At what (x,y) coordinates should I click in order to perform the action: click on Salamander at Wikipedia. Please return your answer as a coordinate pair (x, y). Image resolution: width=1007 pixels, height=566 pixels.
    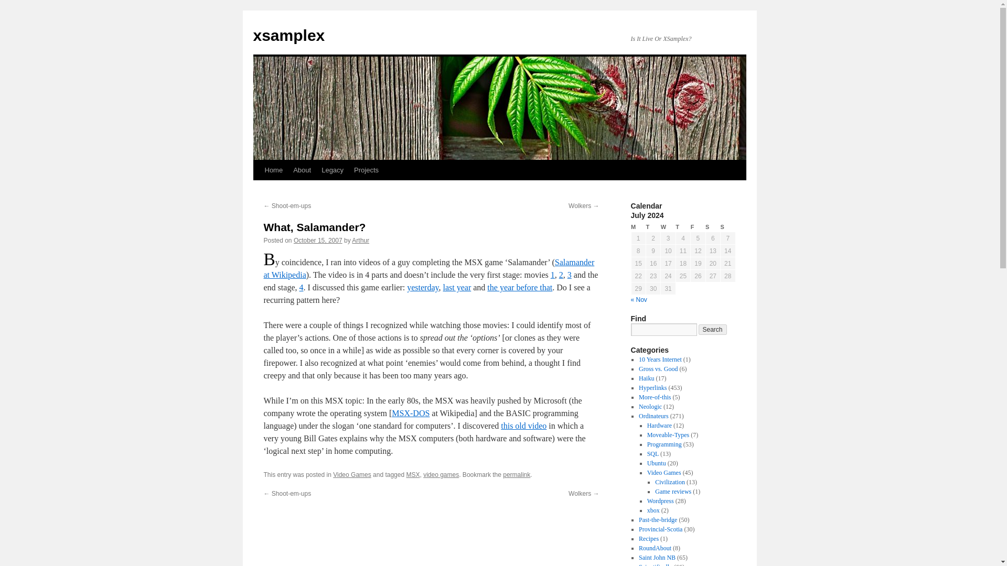
    Looking at the image, I should click on (428, 268).